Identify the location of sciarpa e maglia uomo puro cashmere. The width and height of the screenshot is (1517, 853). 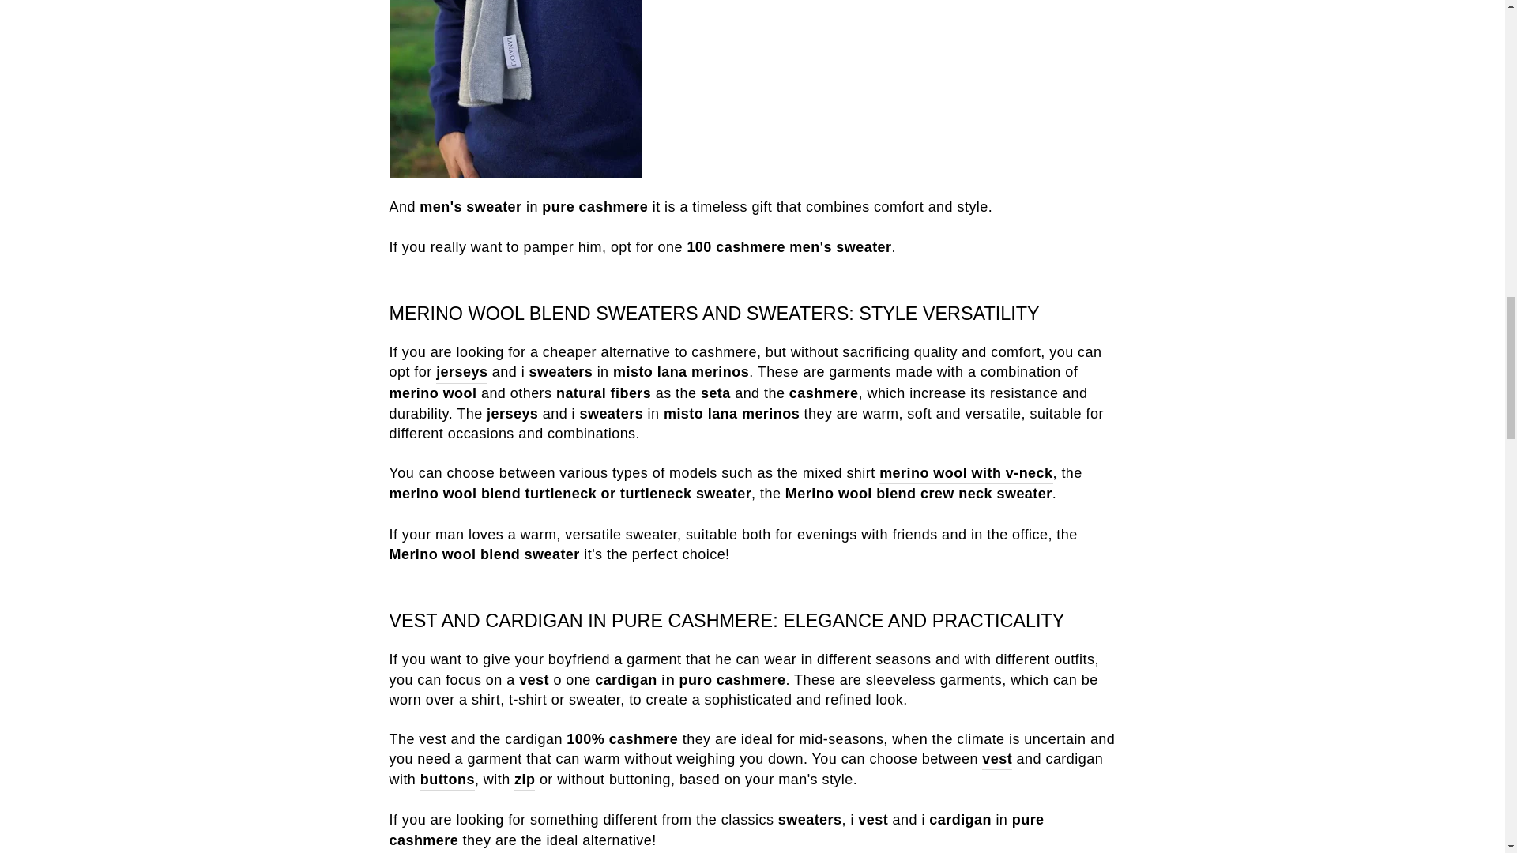
(751, 88).